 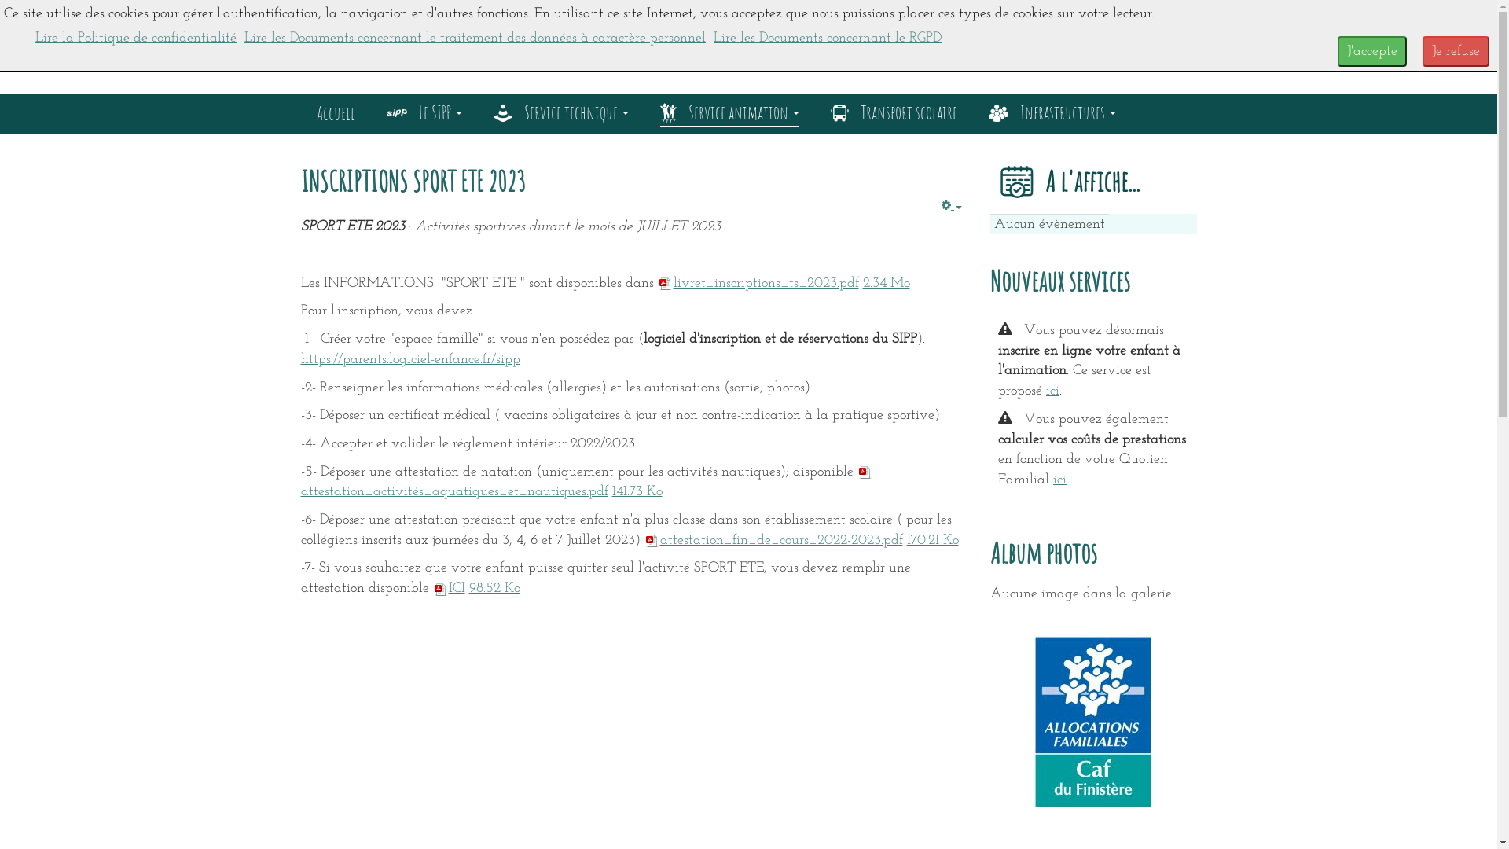 What do you see at coordinates (783, 283) in the screenshot?
I see `livret_inscriptions_ts_2023.pdf2.34 Mo` at bounding box center [783, 283].